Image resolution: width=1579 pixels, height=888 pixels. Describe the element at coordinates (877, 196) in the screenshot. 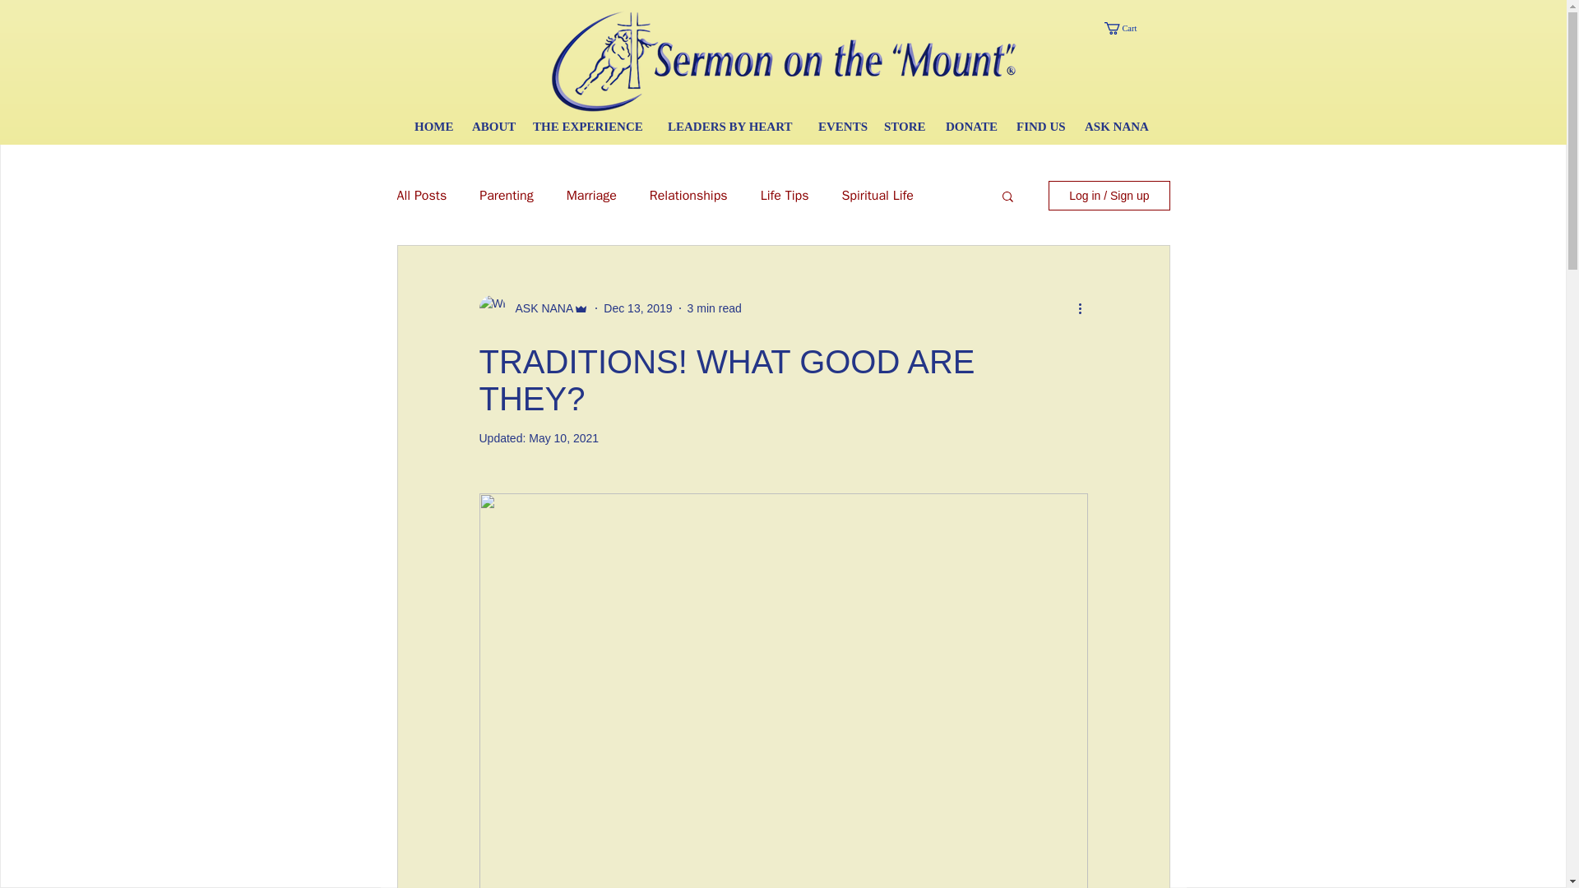

I see `Spiritual Life` at that location.